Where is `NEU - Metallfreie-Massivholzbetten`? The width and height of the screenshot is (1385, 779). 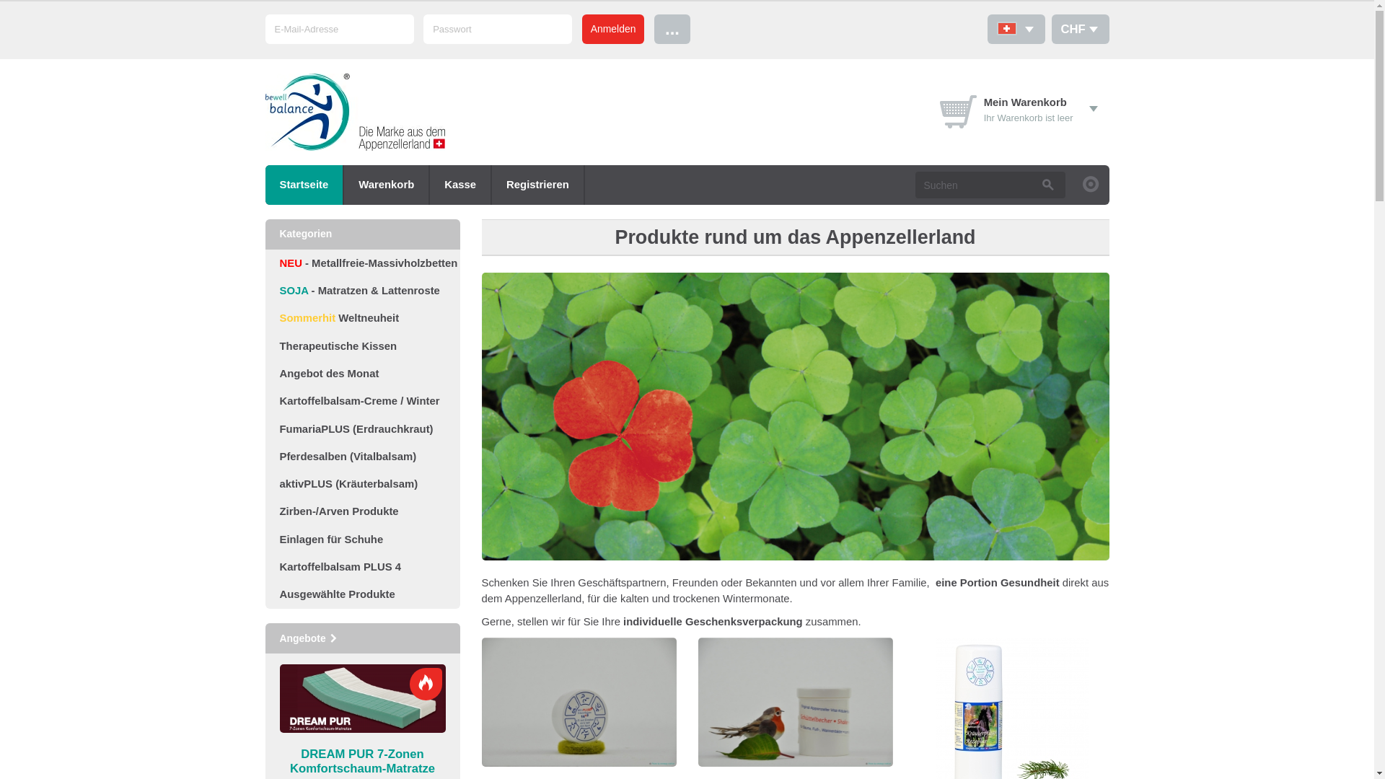
NEU - Metallfreie-Massivholzbetten is located at coordinates (363, 263).